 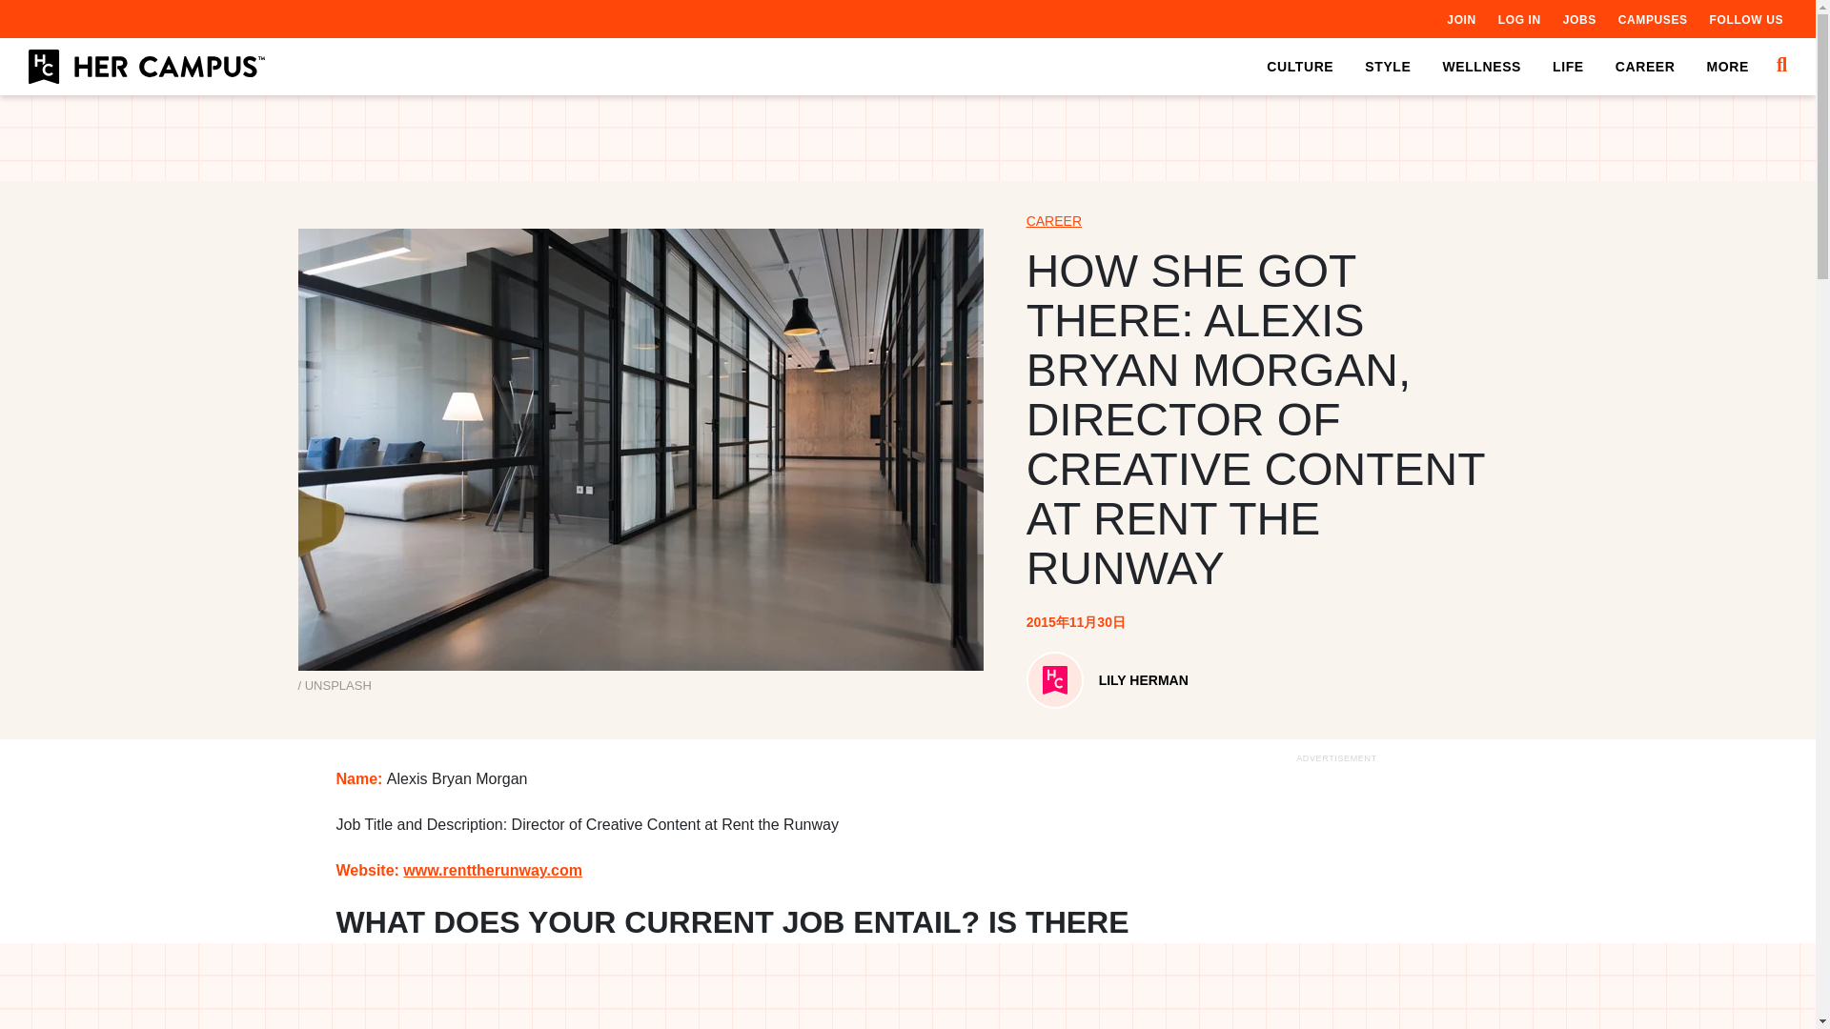 I want to click on CAMPUSES, so click(x=1653, y=19).